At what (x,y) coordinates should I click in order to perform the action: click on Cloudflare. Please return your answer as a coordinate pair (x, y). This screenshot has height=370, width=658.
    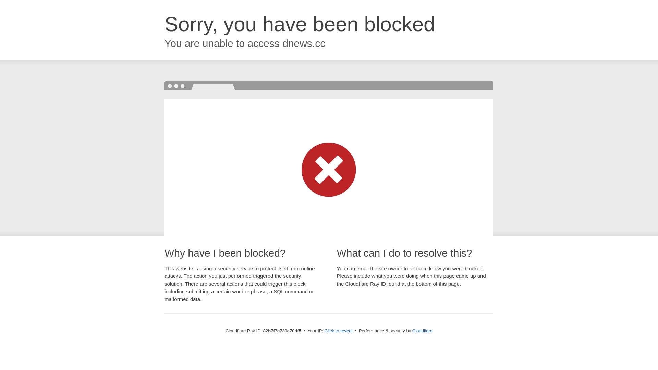
    Looking at the image, I should click on (422, 331).